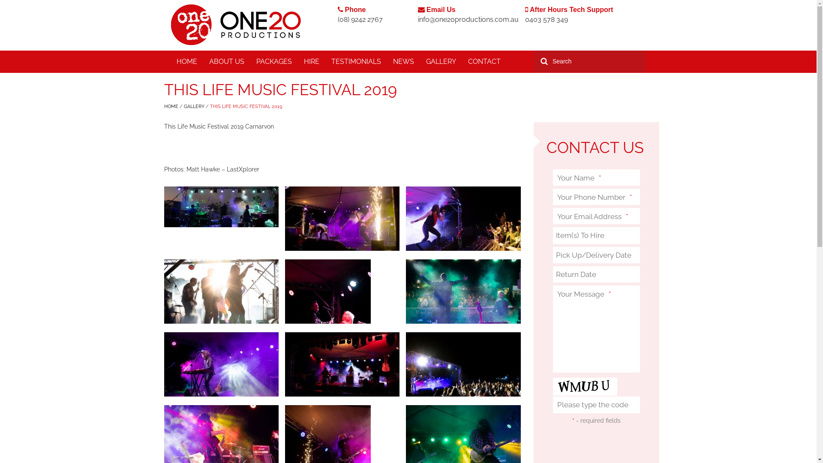 This screenshot has width=823, height=463. What do you see at coordinates (543, 62) in the screenshot?
I see `Search` at bounding box center [543, 62].